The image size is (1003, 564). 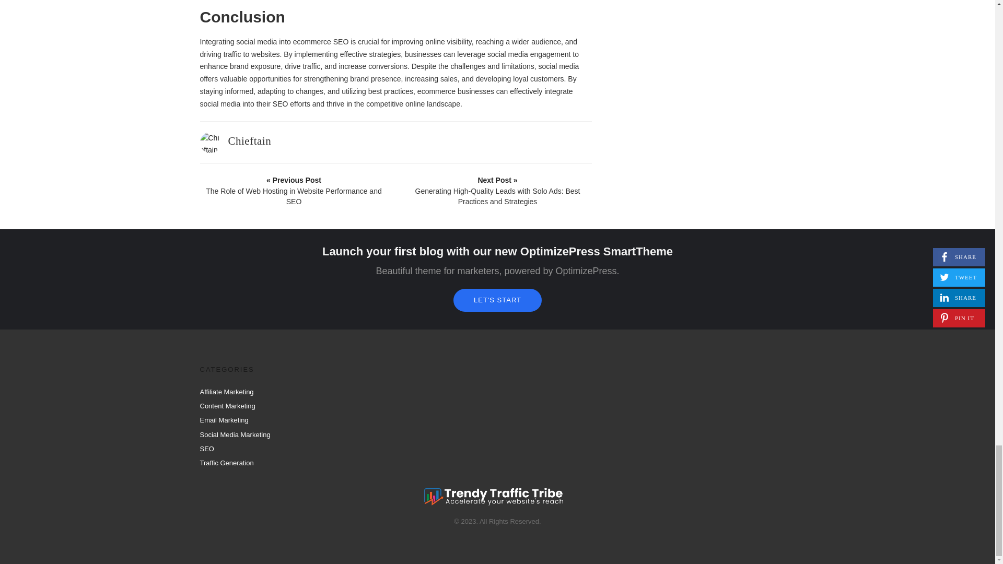 What do you see at coordinates (227, 392) in the screenshot?
I see `Affiliate Marketing` at bounding box center [227, 392].